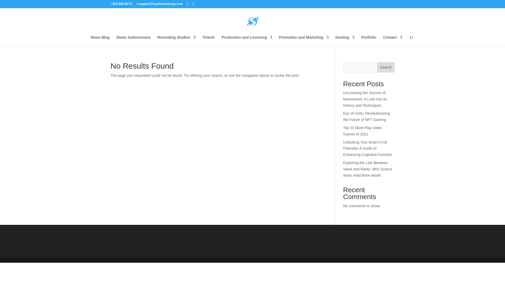 The height and width of the screenshot is (284, 505). What do you see at coordinates (176, 41) in the screenshot?
I see `Recording Studios` at bounding box center [176, 41].